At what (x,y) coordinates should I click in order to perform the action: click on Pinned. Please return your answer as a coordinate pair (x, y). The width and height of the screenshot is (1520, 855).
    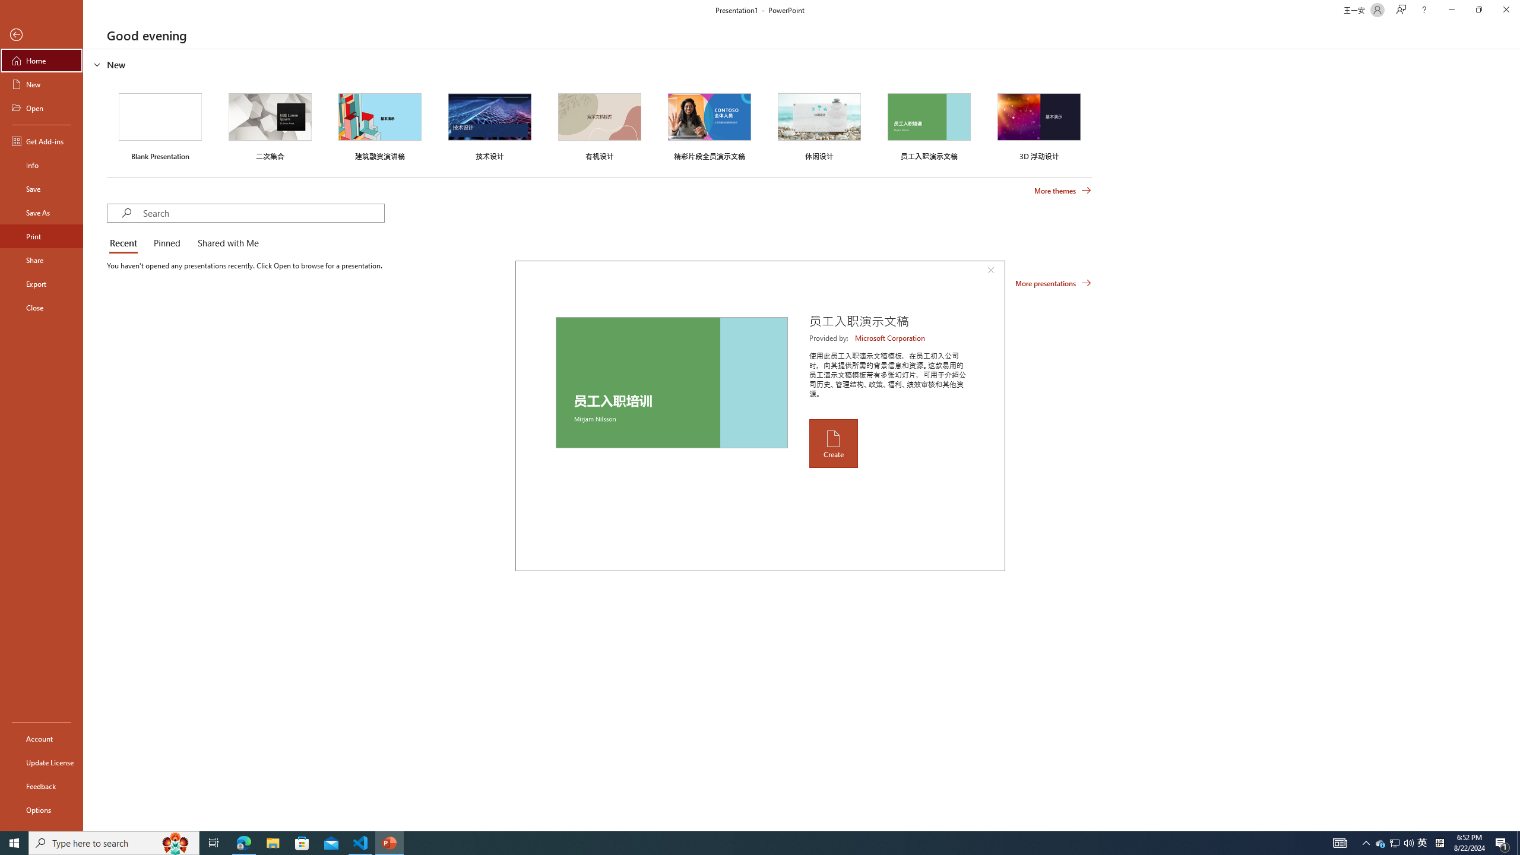
    Looking at the image, I should click on (166, 243).